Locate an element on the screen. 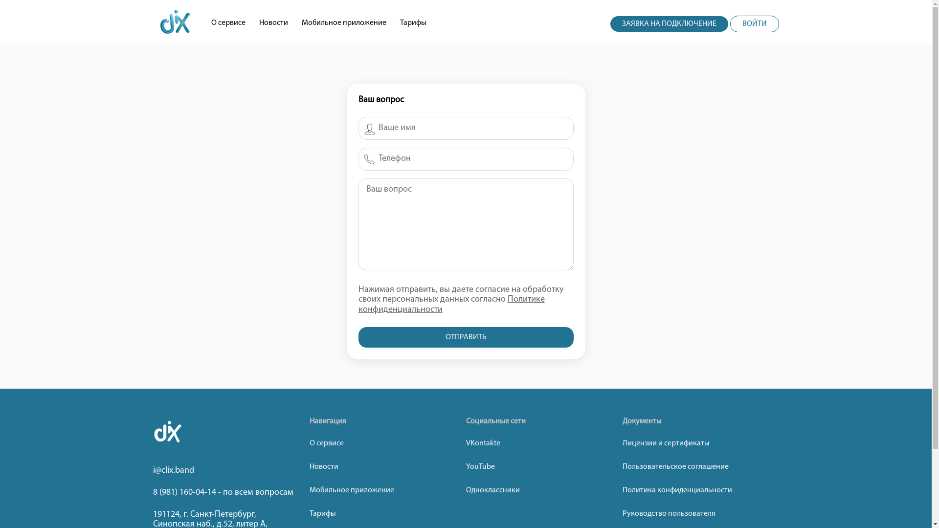 This screenshot has height=528, width=939. YouTube is located at coordinates (538, 467).